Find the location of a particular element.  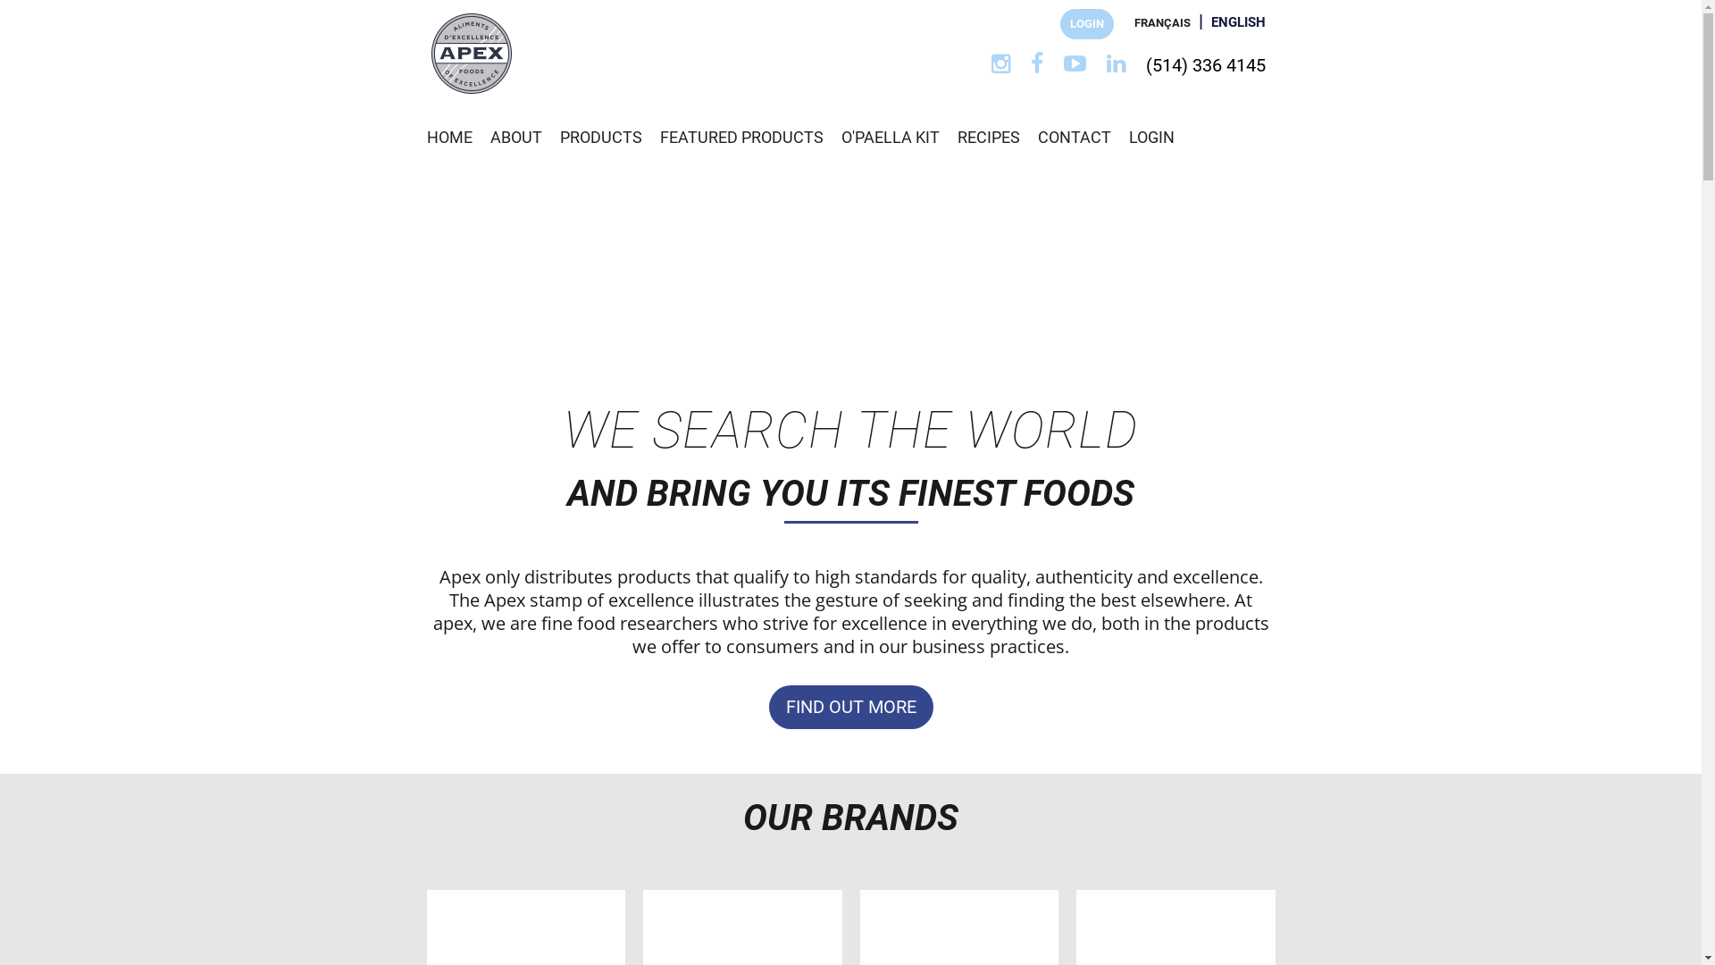

ABOUT is located at coordinates (515, 138).